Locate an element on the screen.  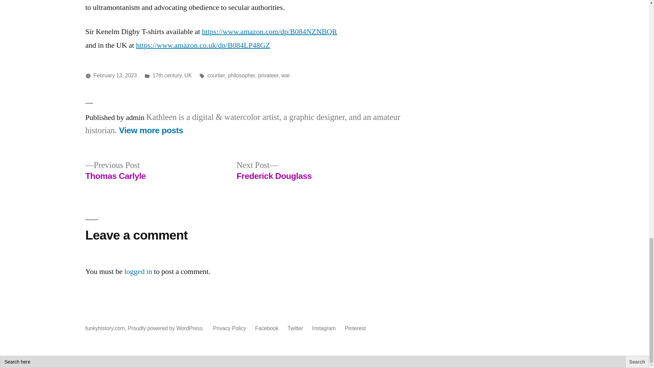
February 13, 2023 is located at coordinates (115, 75).